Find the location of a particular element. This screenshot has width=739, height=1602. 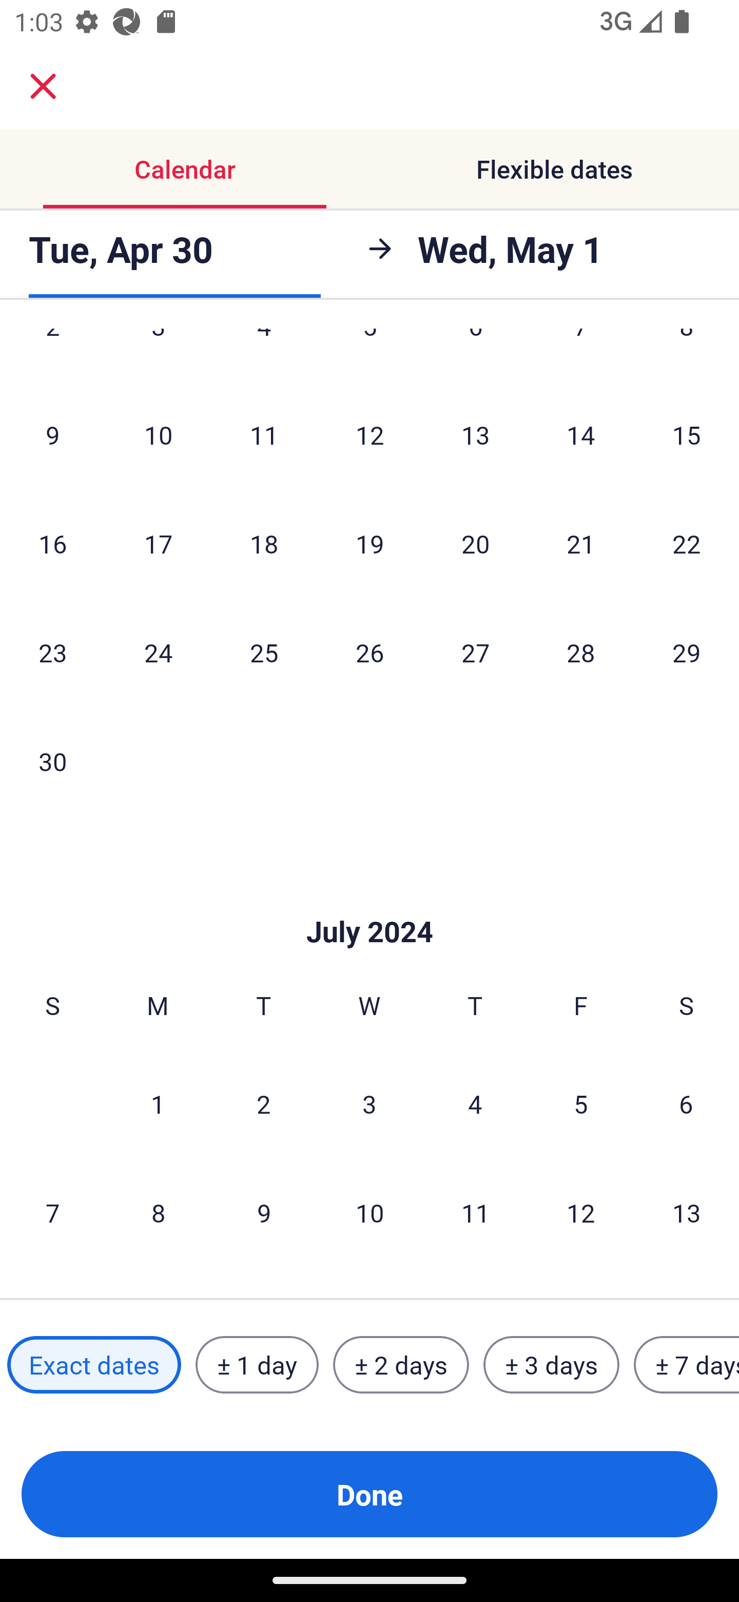

11 Thursday, July 11, 2024 is located at coordinates (475, 1212).